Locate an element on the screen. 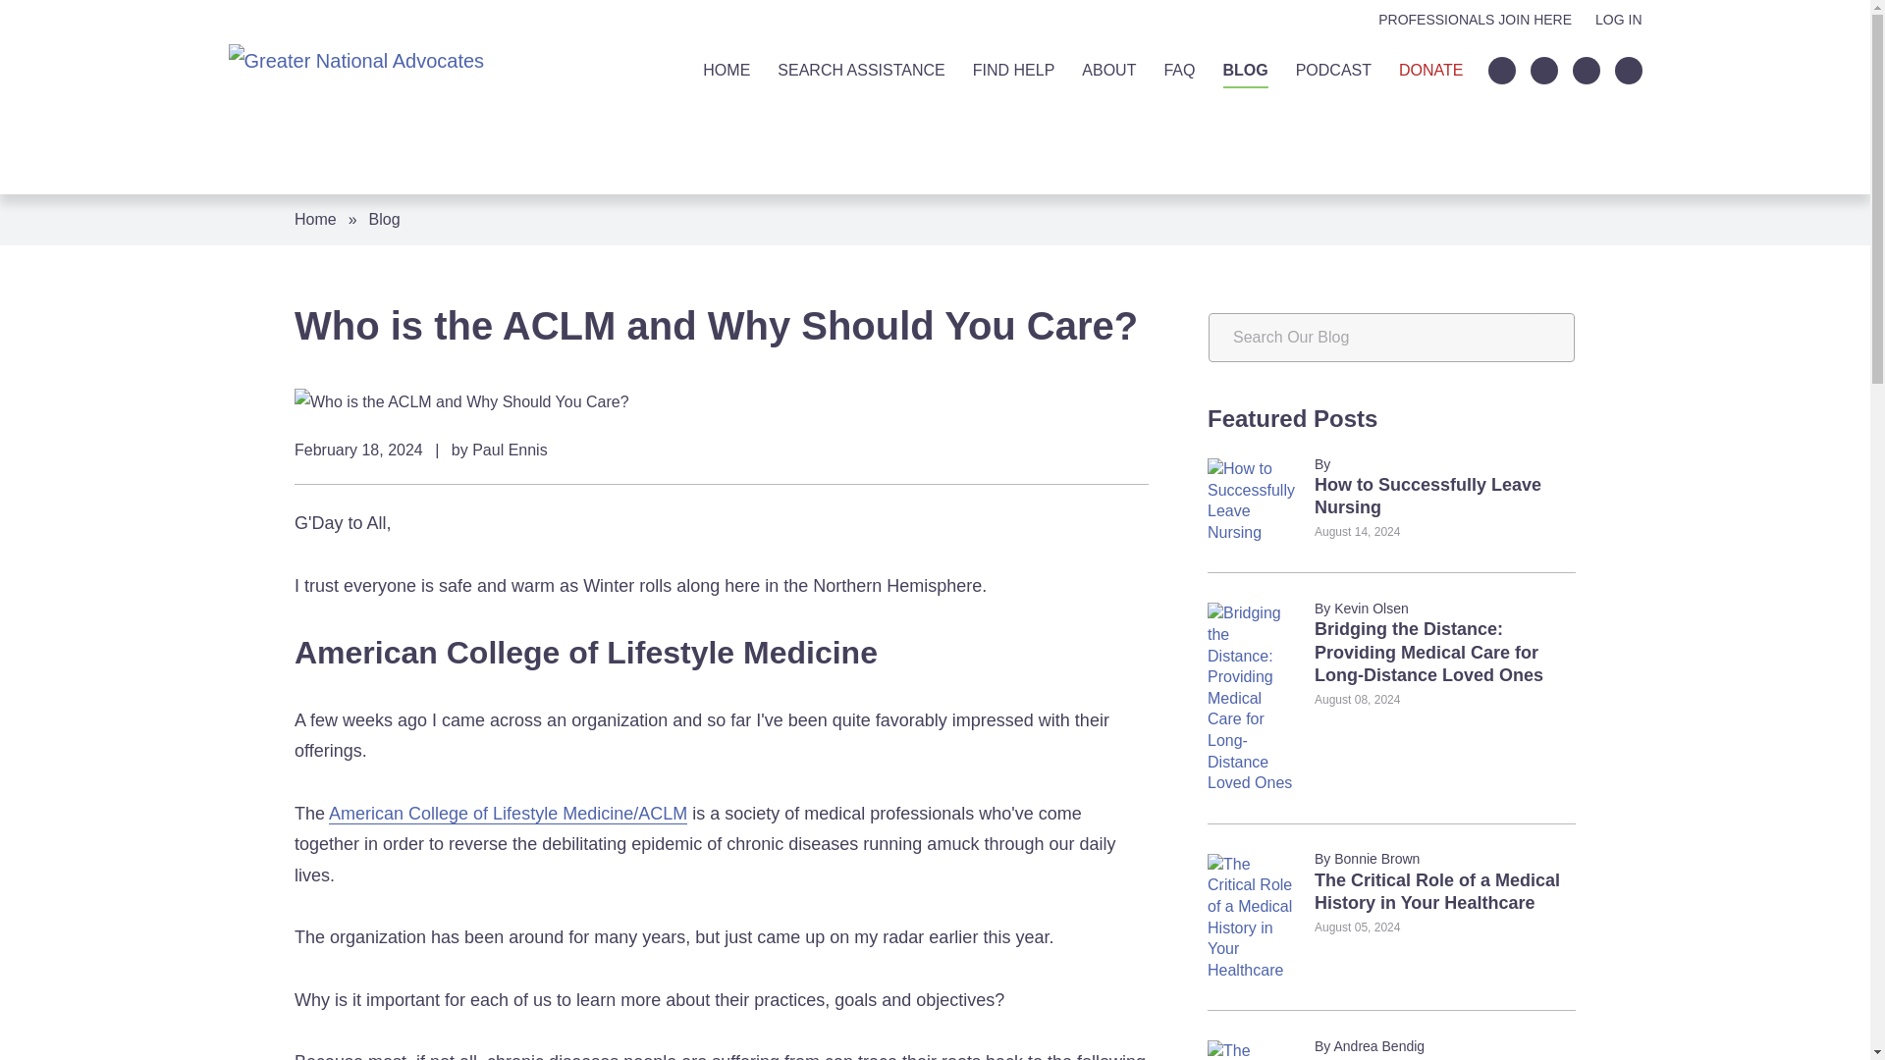  SEARCH ASSISTANCE is located at coordinates (860, 71).